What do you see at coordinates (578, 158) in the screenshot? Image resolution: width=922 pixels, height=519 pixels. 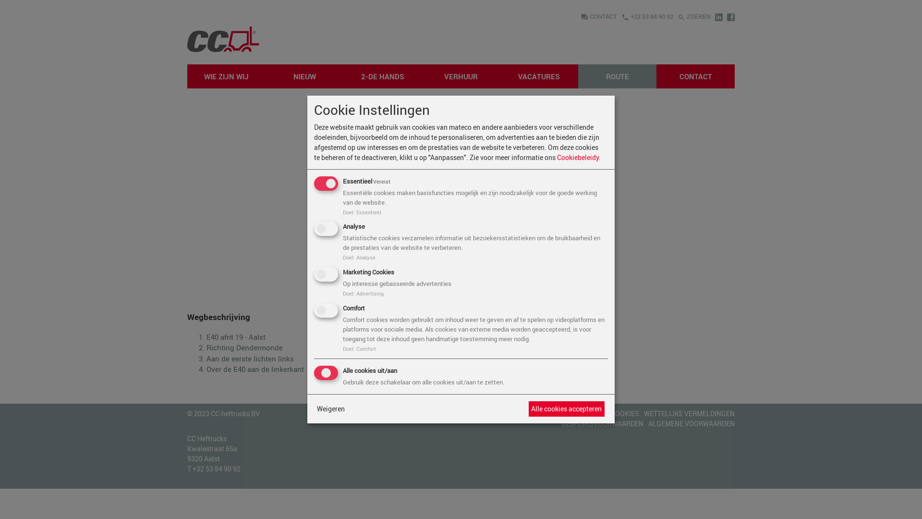 I see `Cookiebeleidy` at bounding box center [578, 158].